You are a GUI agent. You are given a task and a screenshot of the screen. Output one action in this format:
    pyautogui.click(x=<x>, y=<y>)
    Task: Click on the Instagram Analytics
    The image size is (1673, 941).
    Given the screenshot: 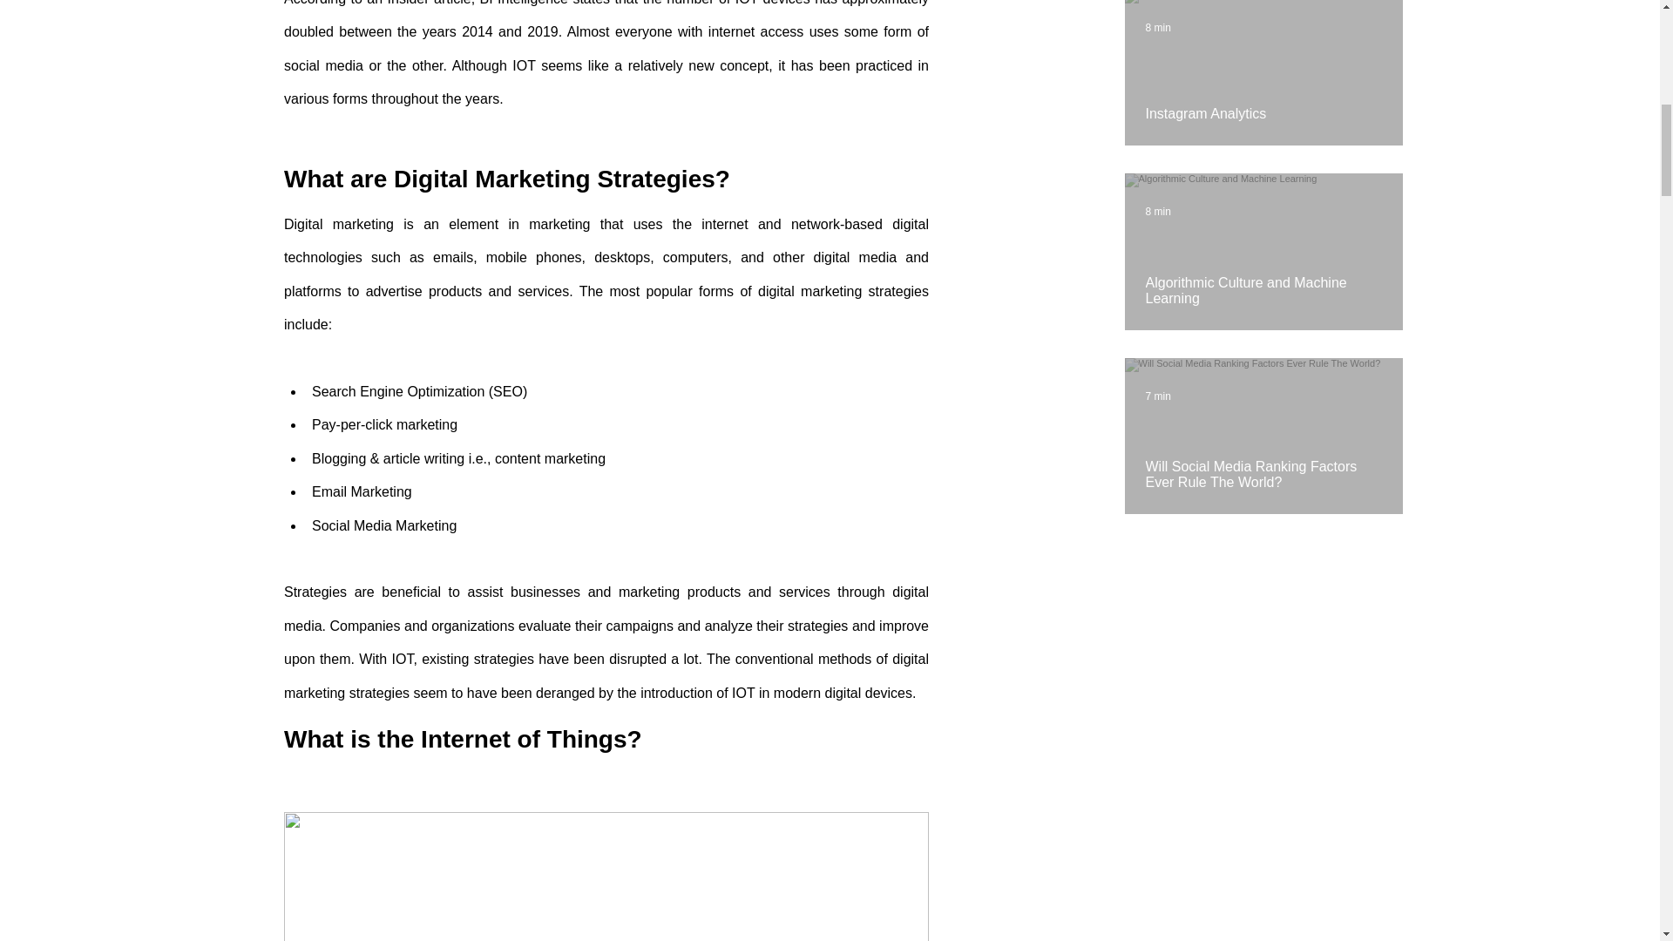 What is the action you would take?
    pyautogui.click(x=1263, y=106)
    